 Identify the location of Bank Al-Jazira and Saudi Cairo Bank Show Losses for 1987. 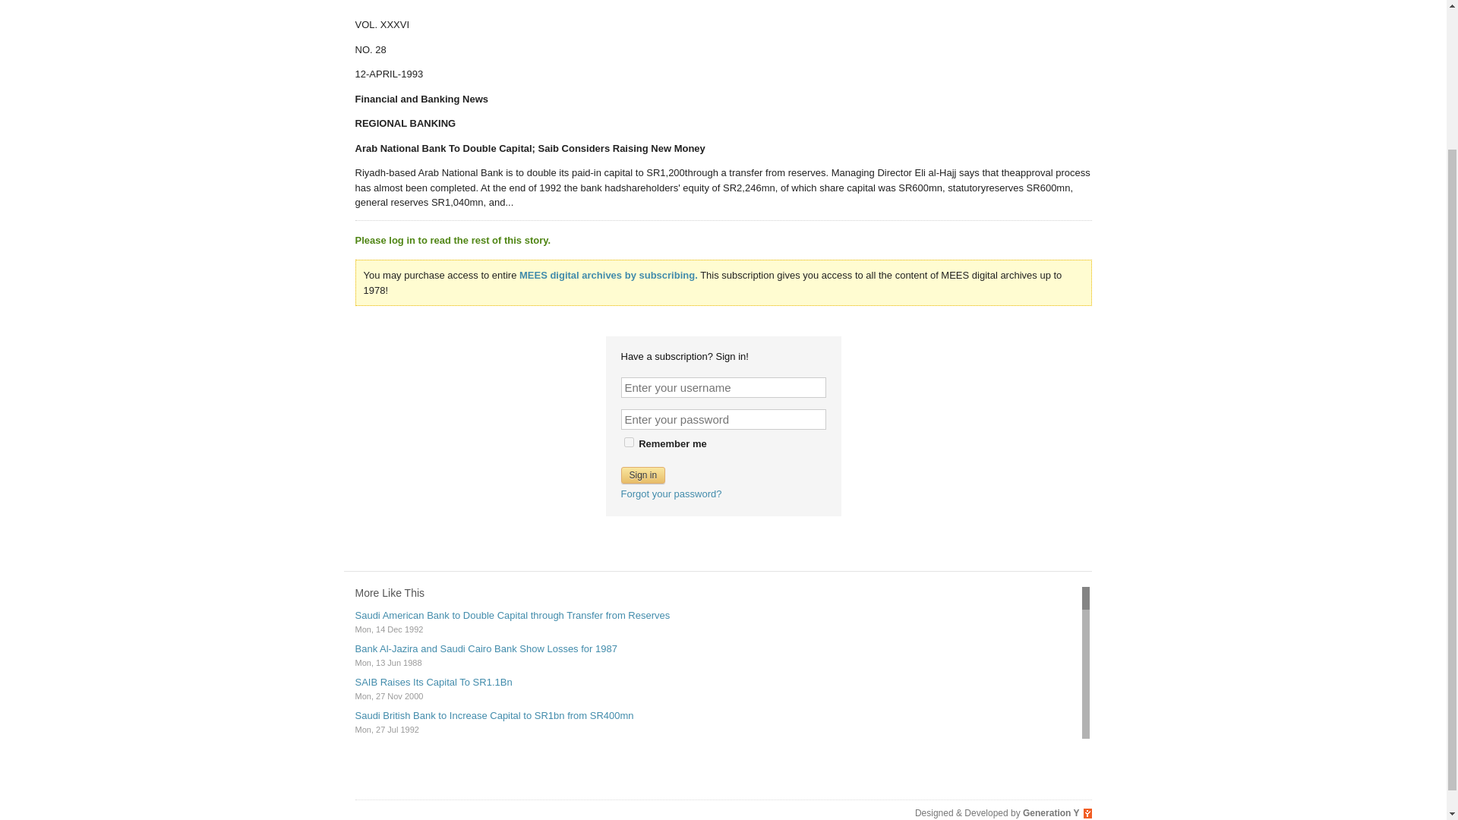
(486, 648).